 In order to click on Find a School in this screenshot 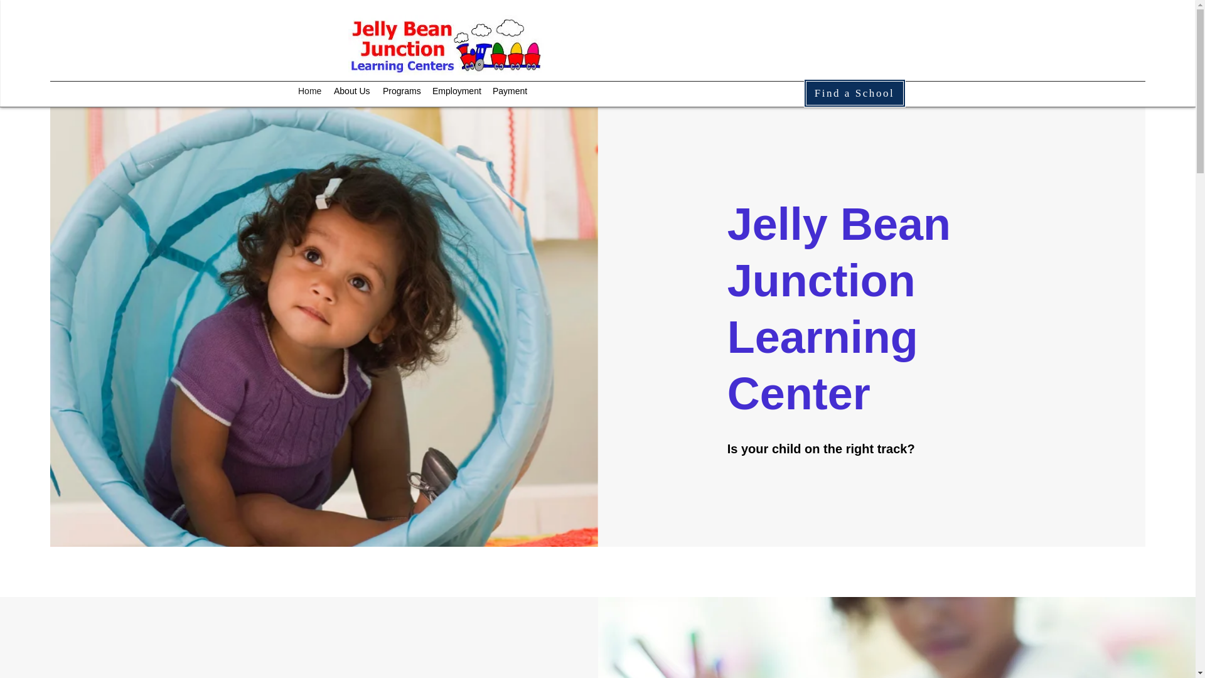, I will do `click(854, 93)`.